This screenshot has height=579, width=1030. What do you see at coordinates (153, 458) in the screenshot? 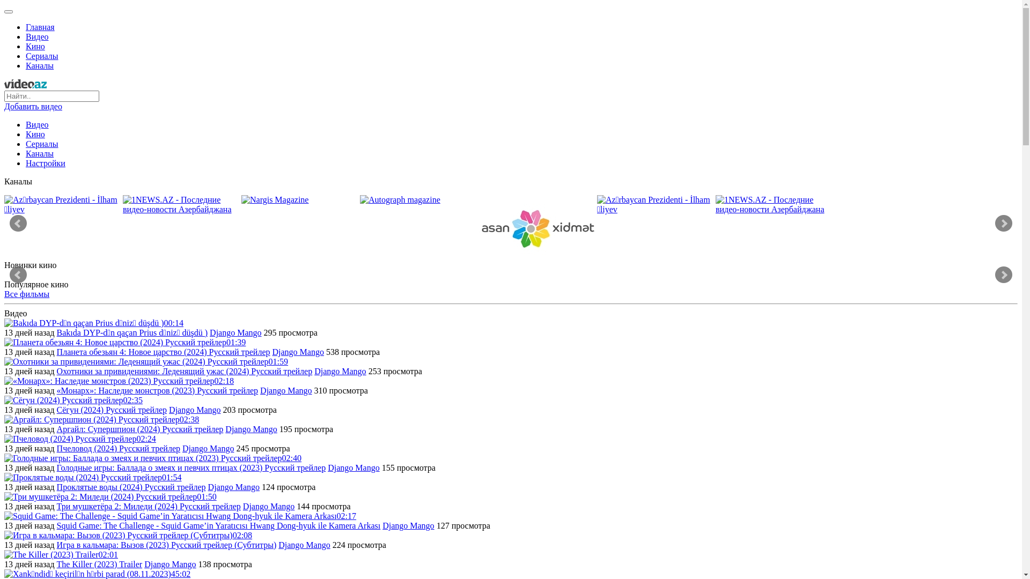
I see `02:40` at bounding box center [153, 458].